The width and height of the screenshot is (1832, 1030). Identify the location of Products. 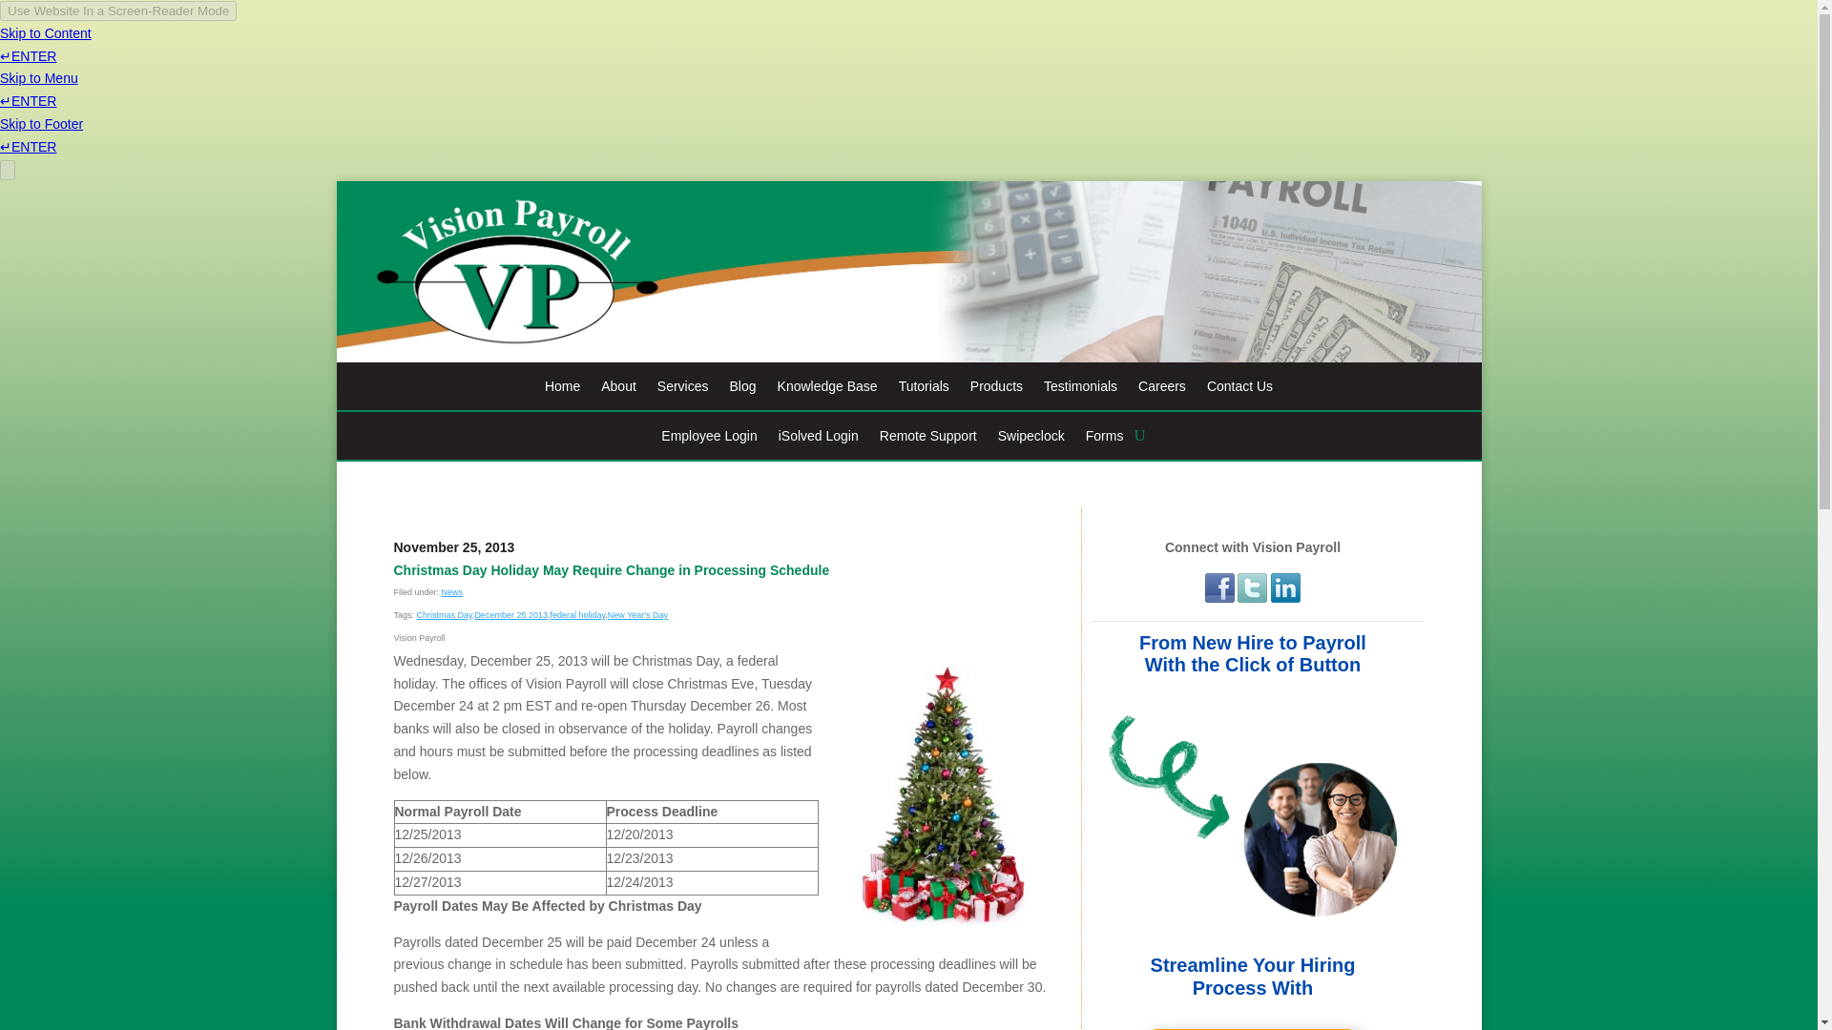
(996, 390).